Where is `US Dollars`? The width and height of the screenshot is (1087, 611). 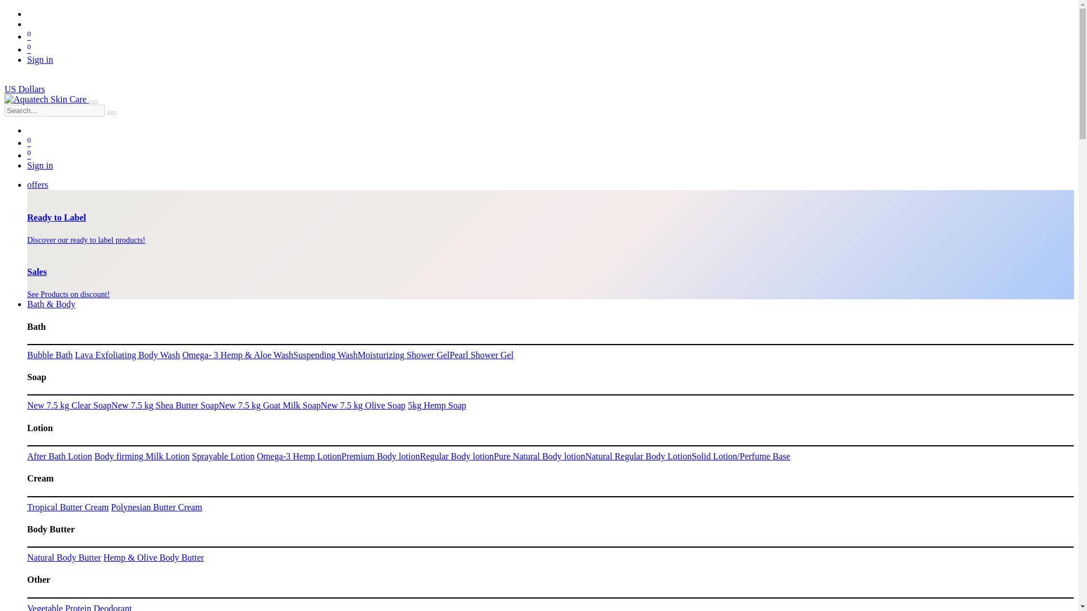 US Dollars is located at coordinates (25, 89).